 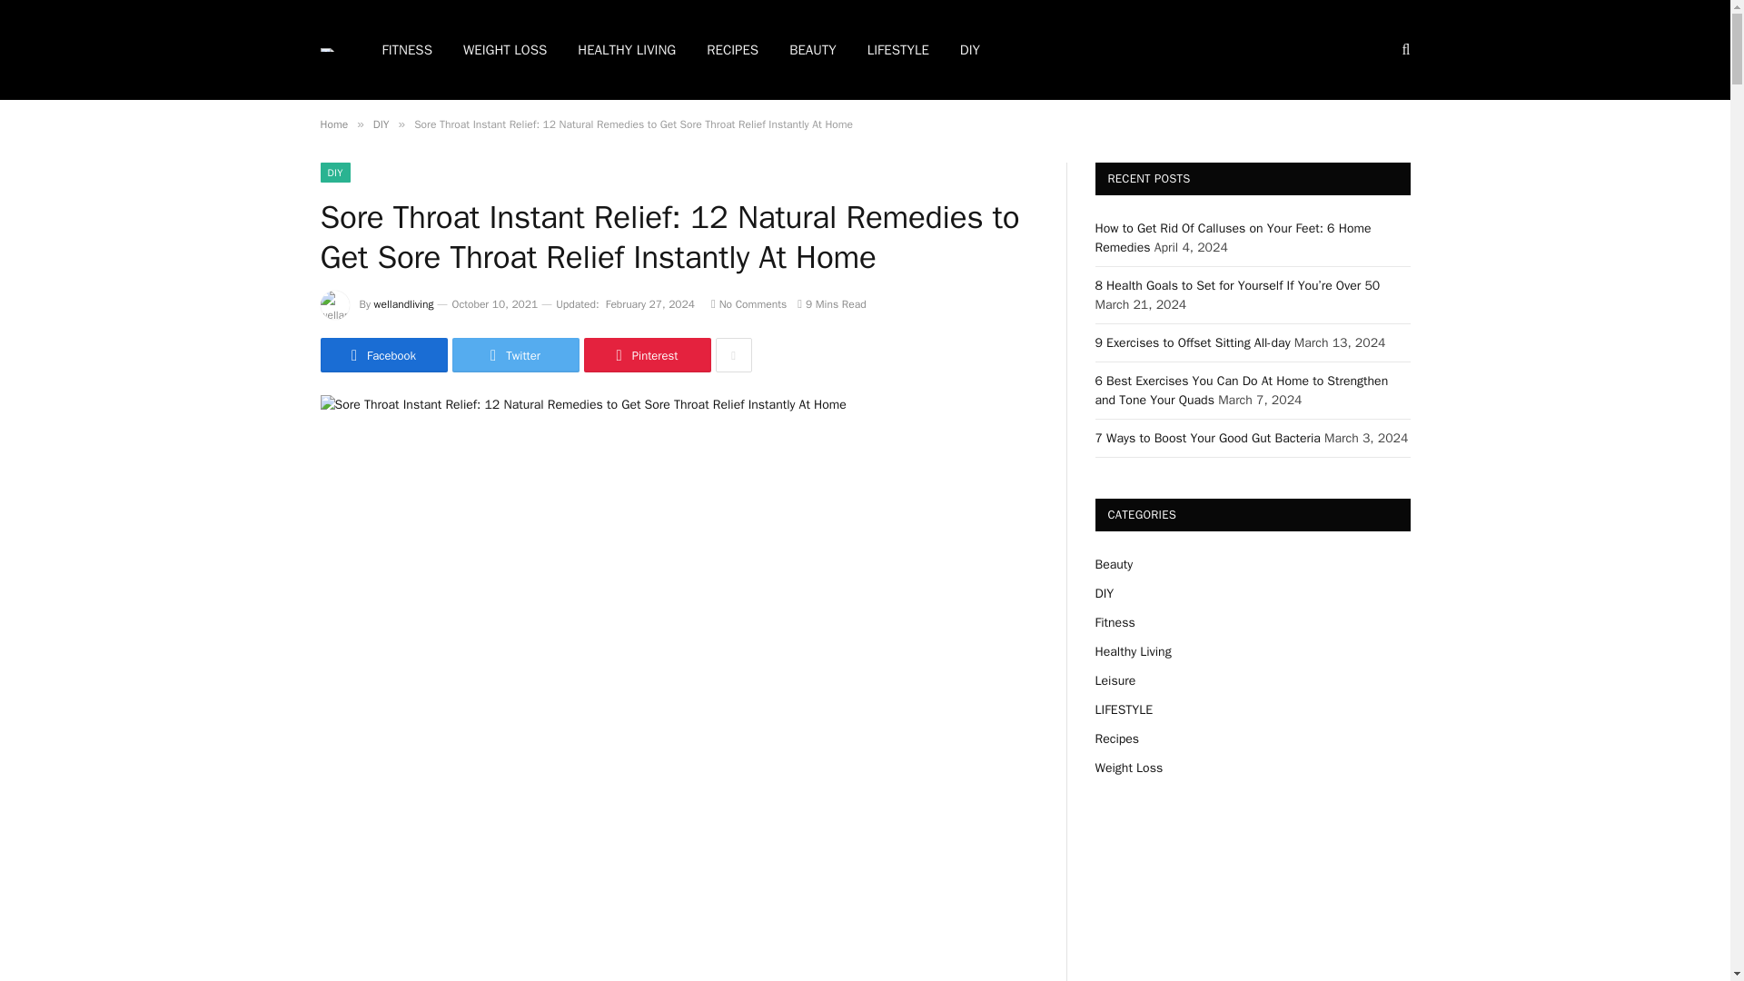 What do you see at coordinates (332, 124) in the screenshot?
I see `Home` at bounding box center [332, 124].